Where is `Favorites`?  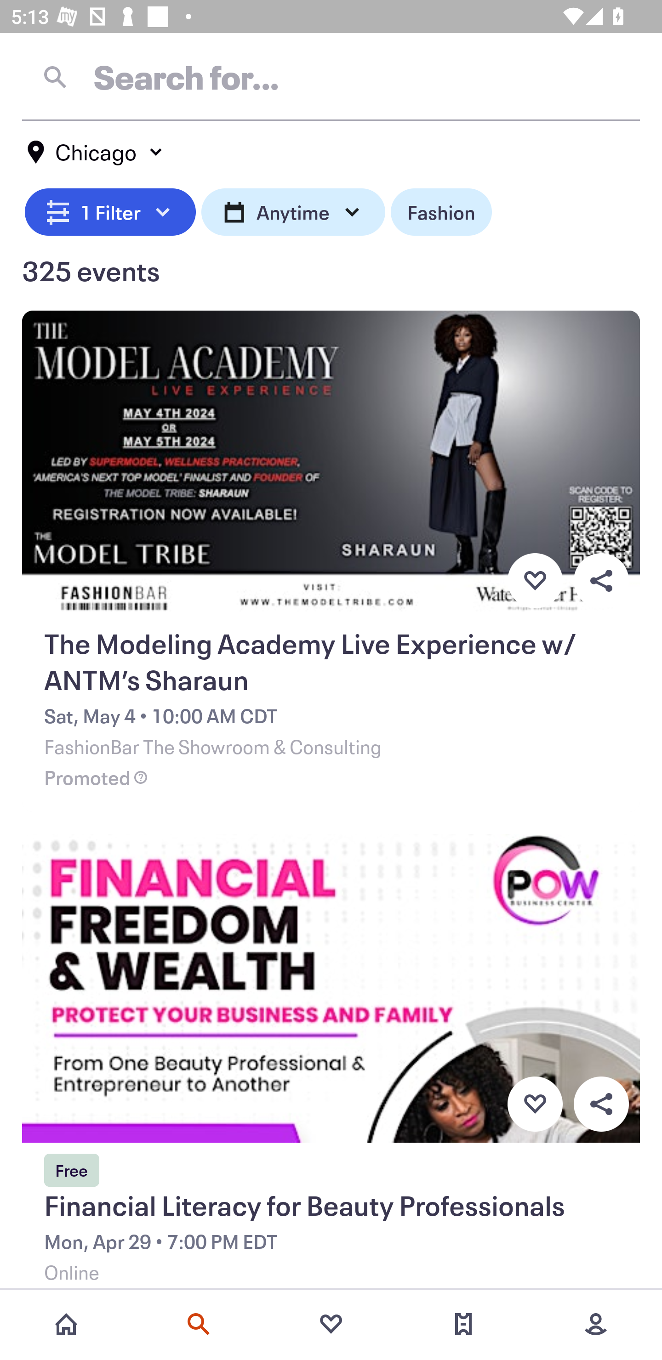
Favorites is located at coordinates (331, 1324).